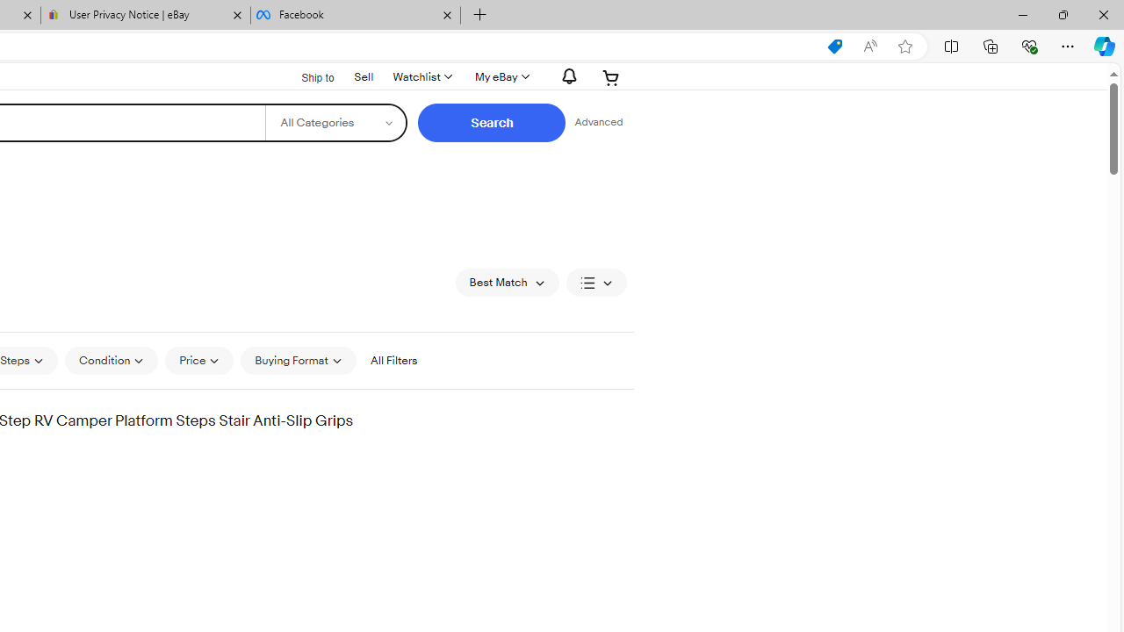 The image size is (1124, 632). Describe the element at coordinates (508, 283) in the screenshot. I see `Sort: Best Match` at that location.